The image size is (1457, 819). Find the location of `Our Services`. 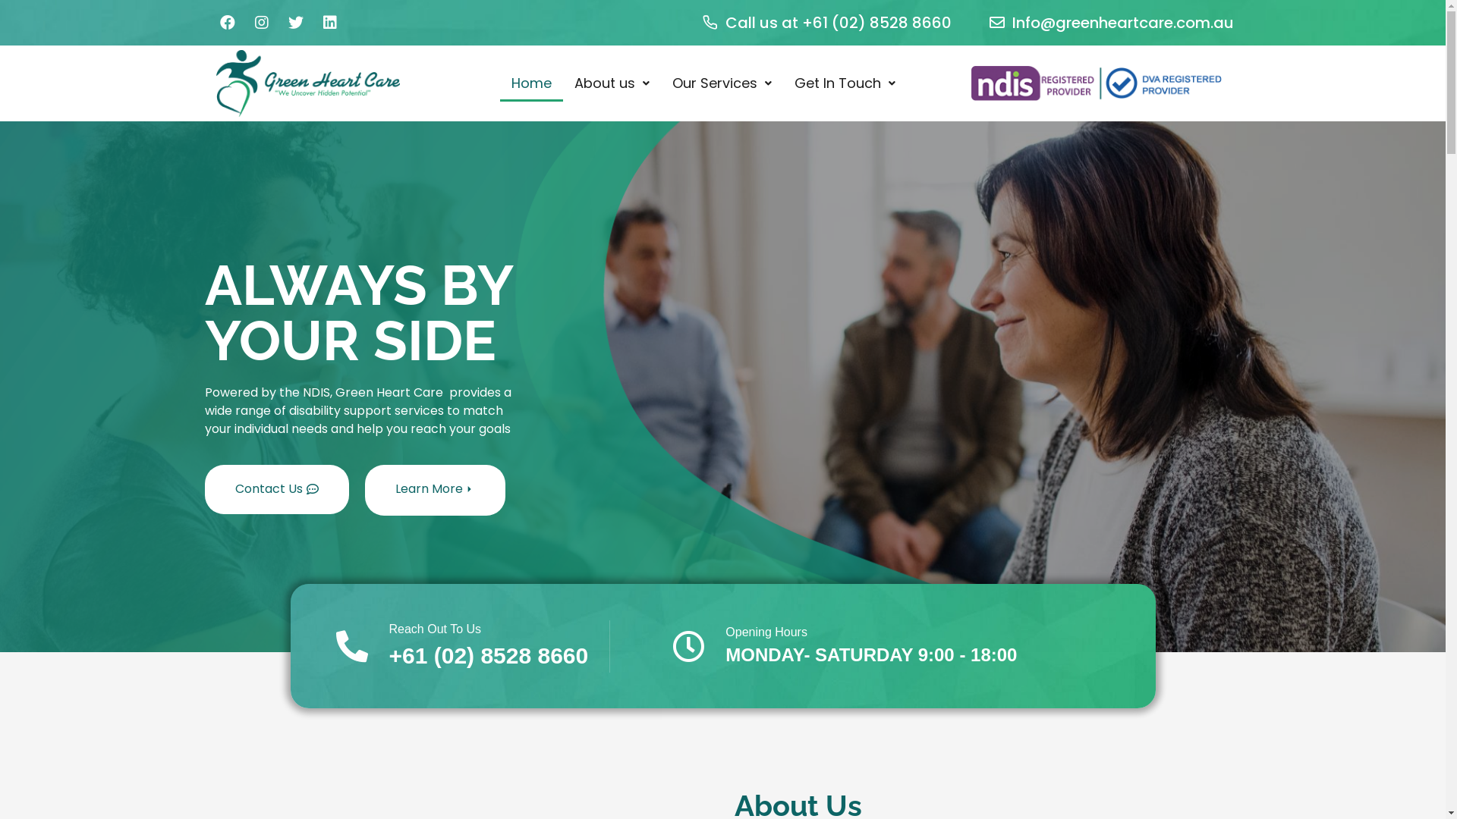

Our Services is located at coordinates (722, 83).